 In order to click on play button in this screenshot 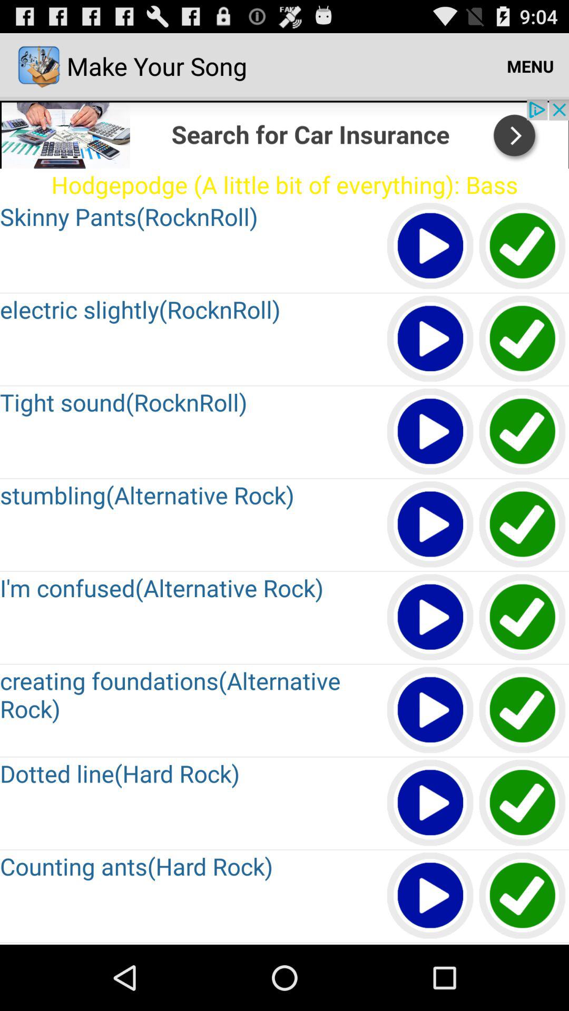, I will do `click(431, 524)`.